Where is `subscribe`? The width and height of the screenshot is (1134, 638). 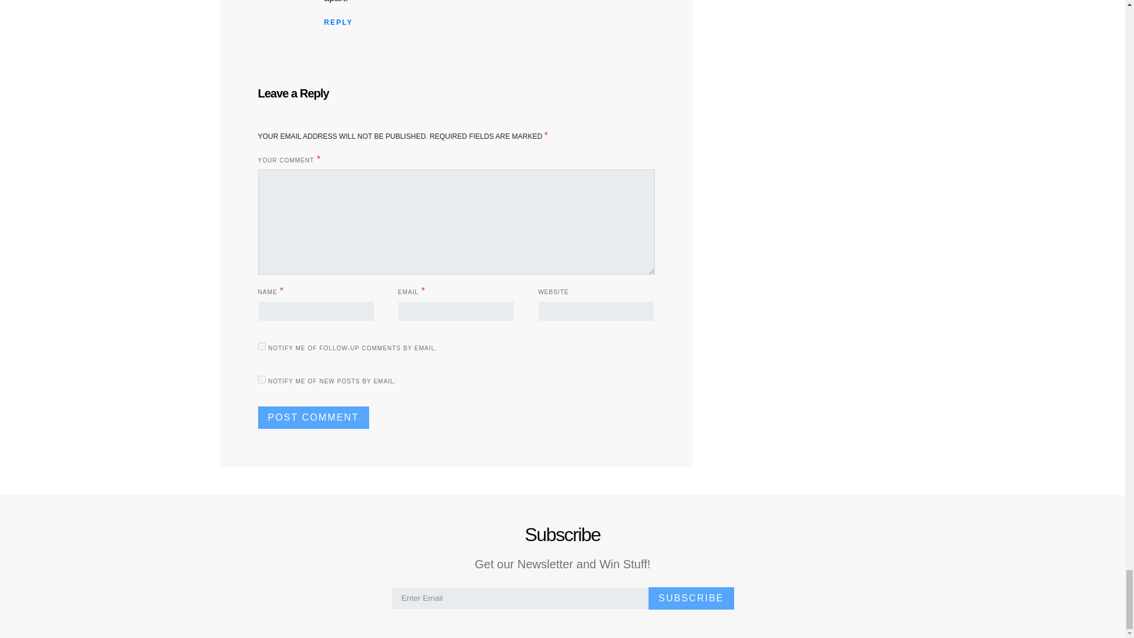 subscribe is located at coordinates (261, 379).